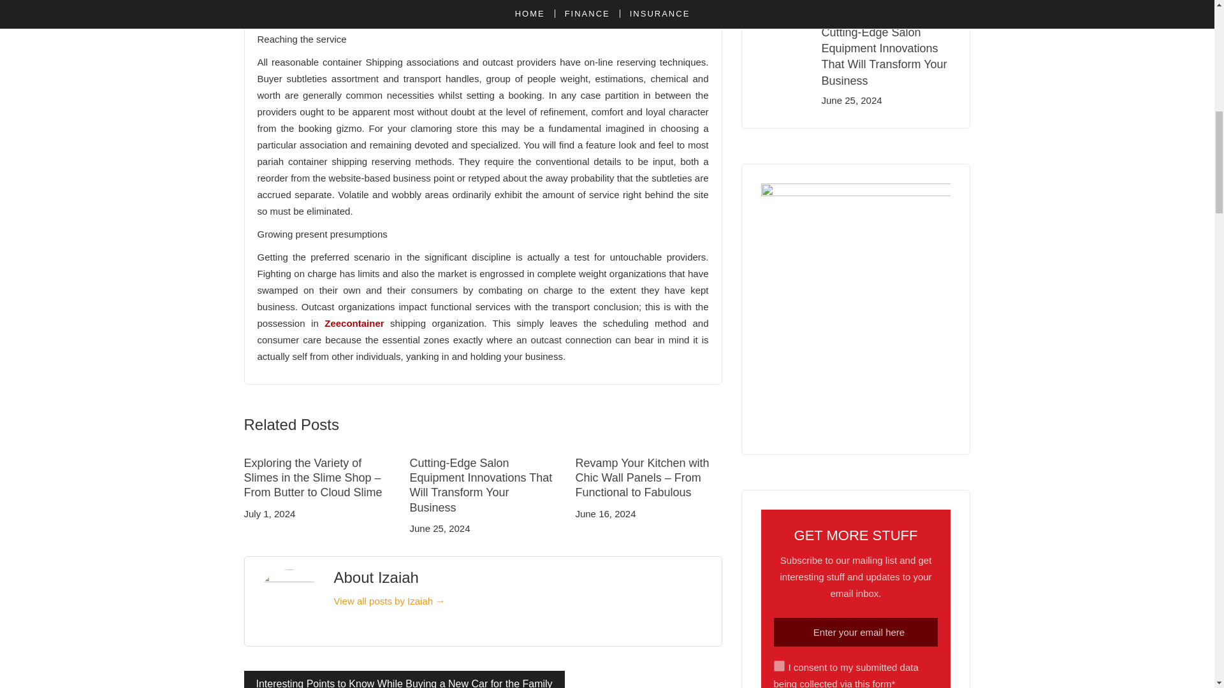  Describe the element at coordinates (856, 632) in the screenshot. I see `Enter your email here` at that location.